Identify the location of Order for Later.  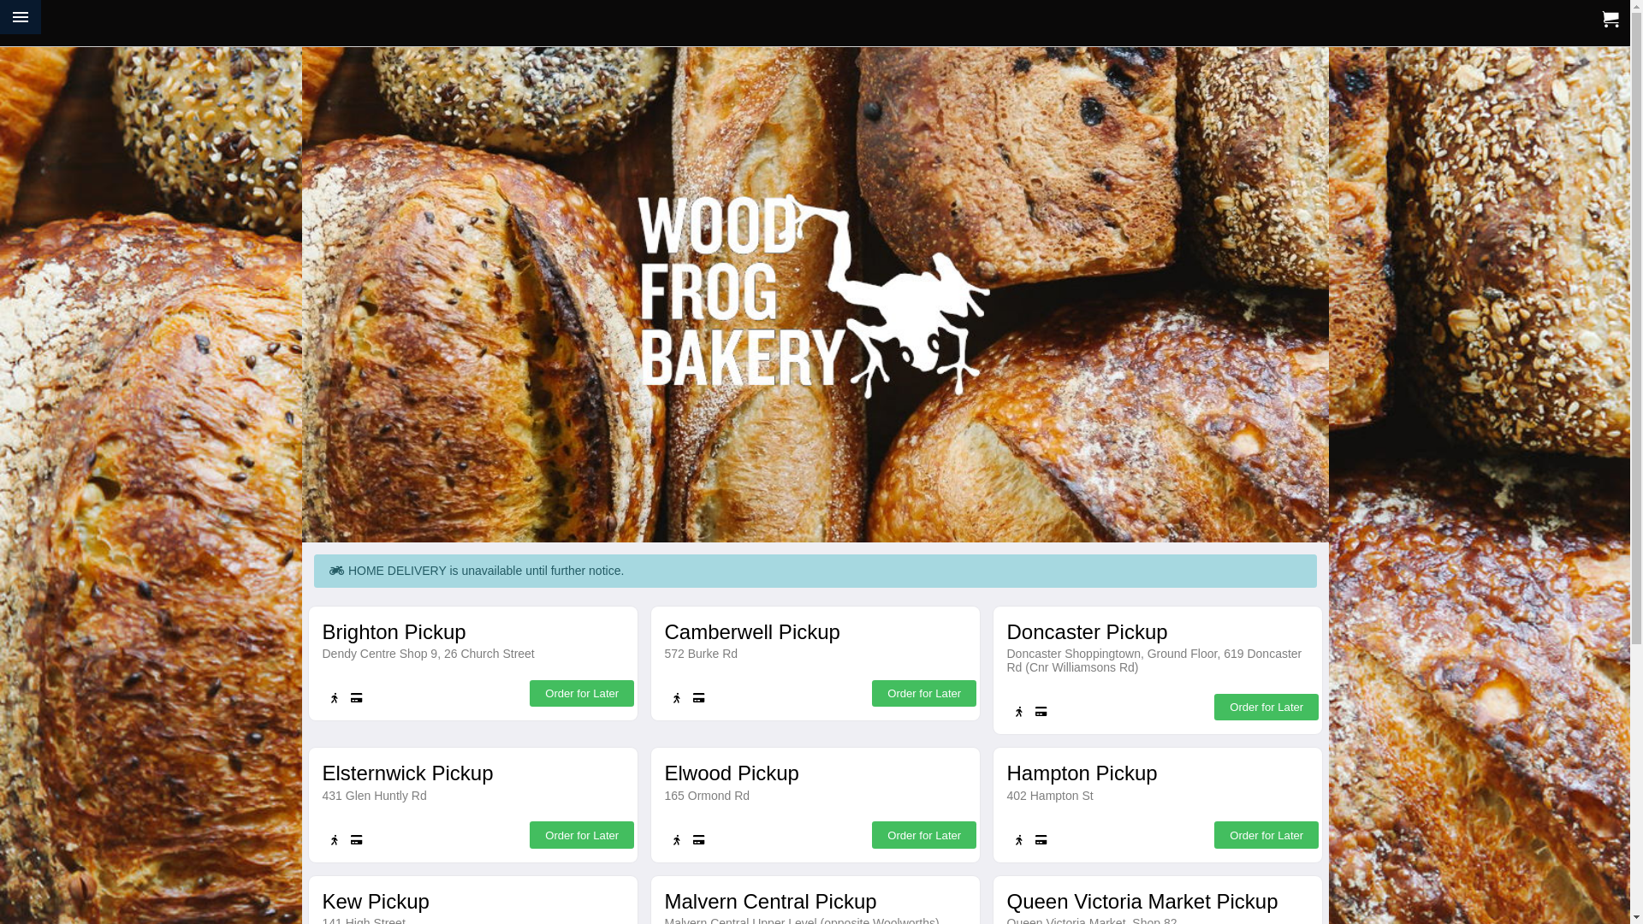
(924, 693).